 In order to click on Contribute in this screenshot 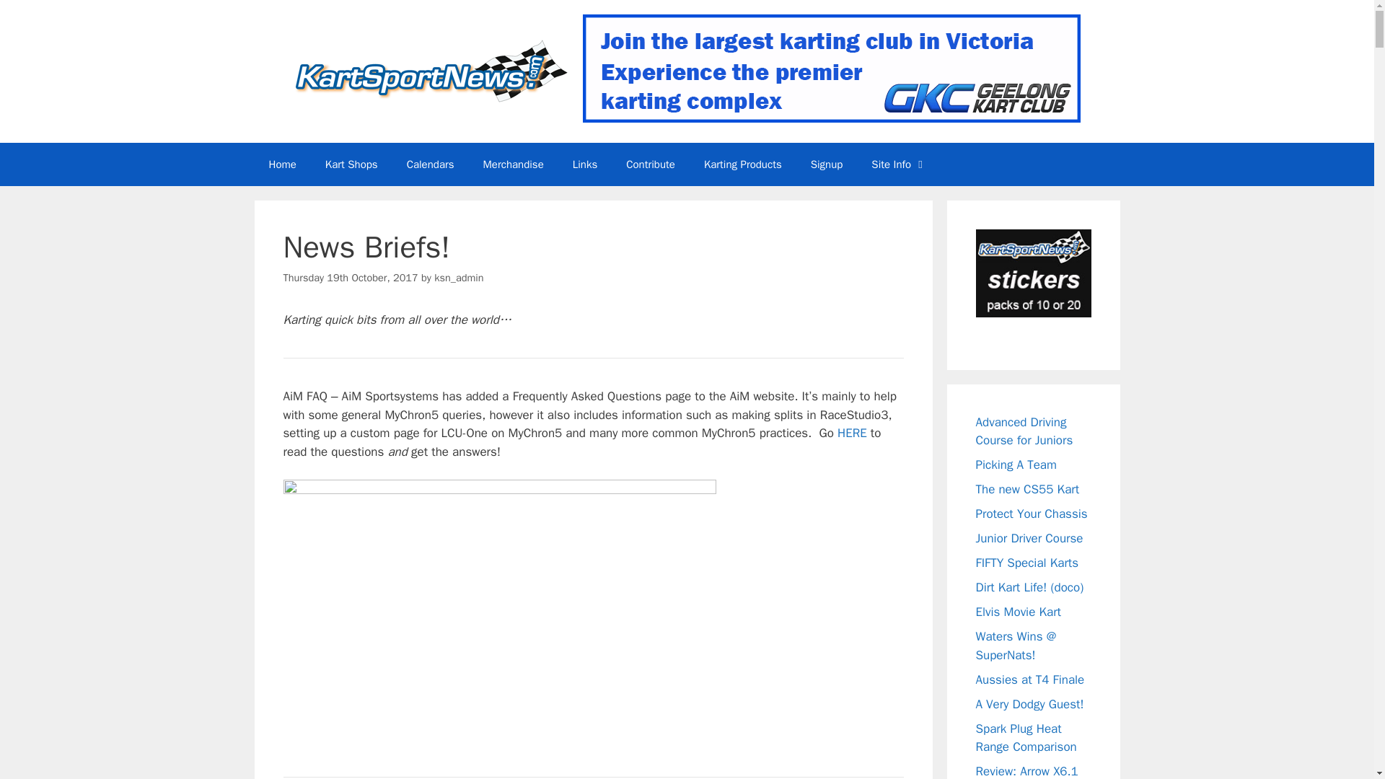, I will do `click(651, 164)`.